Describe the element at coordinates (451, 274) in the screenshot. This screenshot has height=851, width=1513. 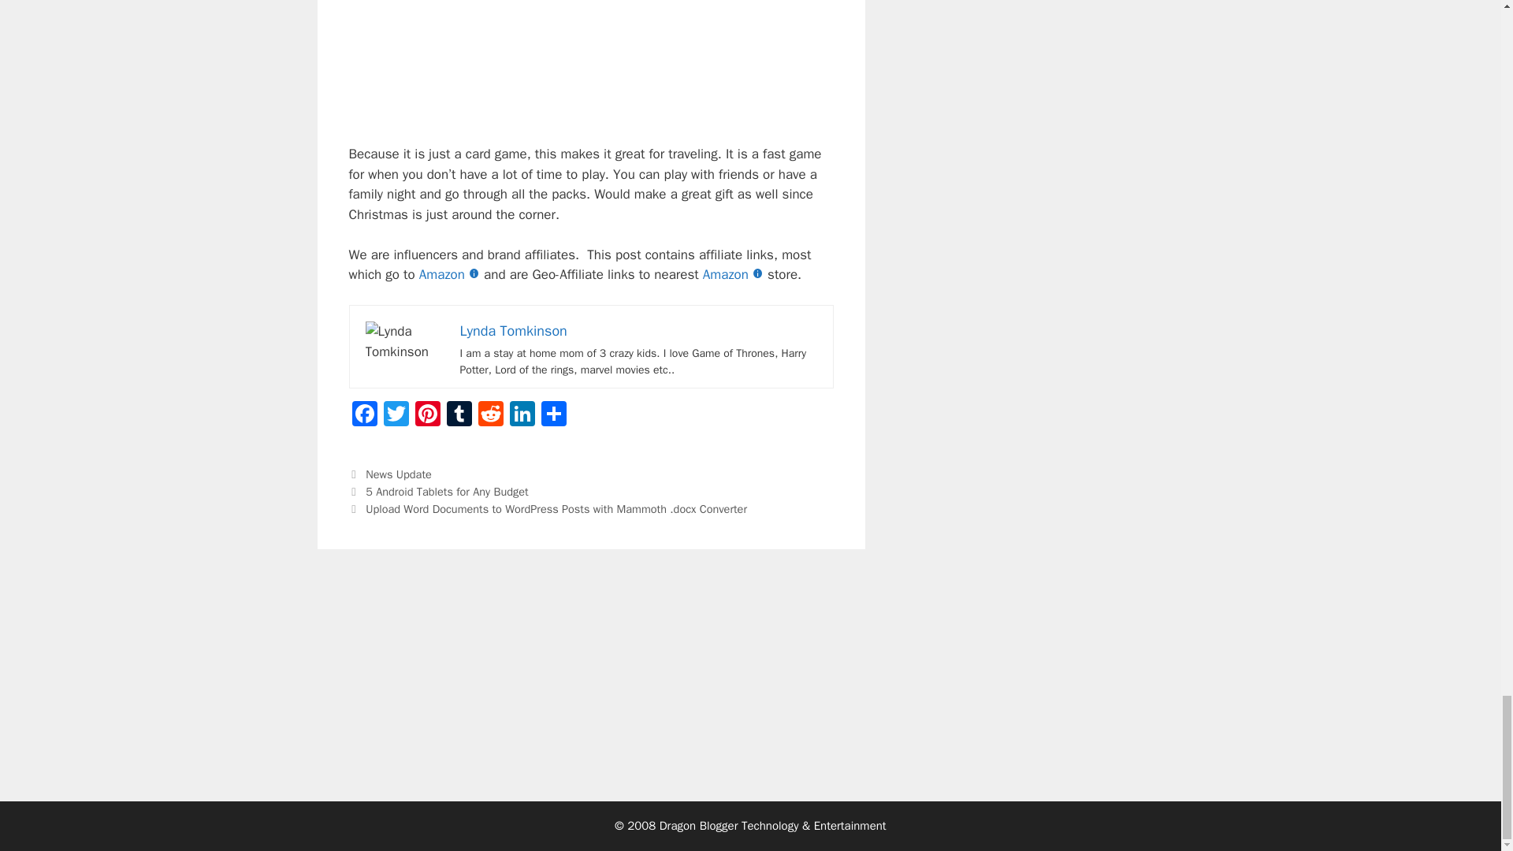
I see `Amazon Homepage` at that location.